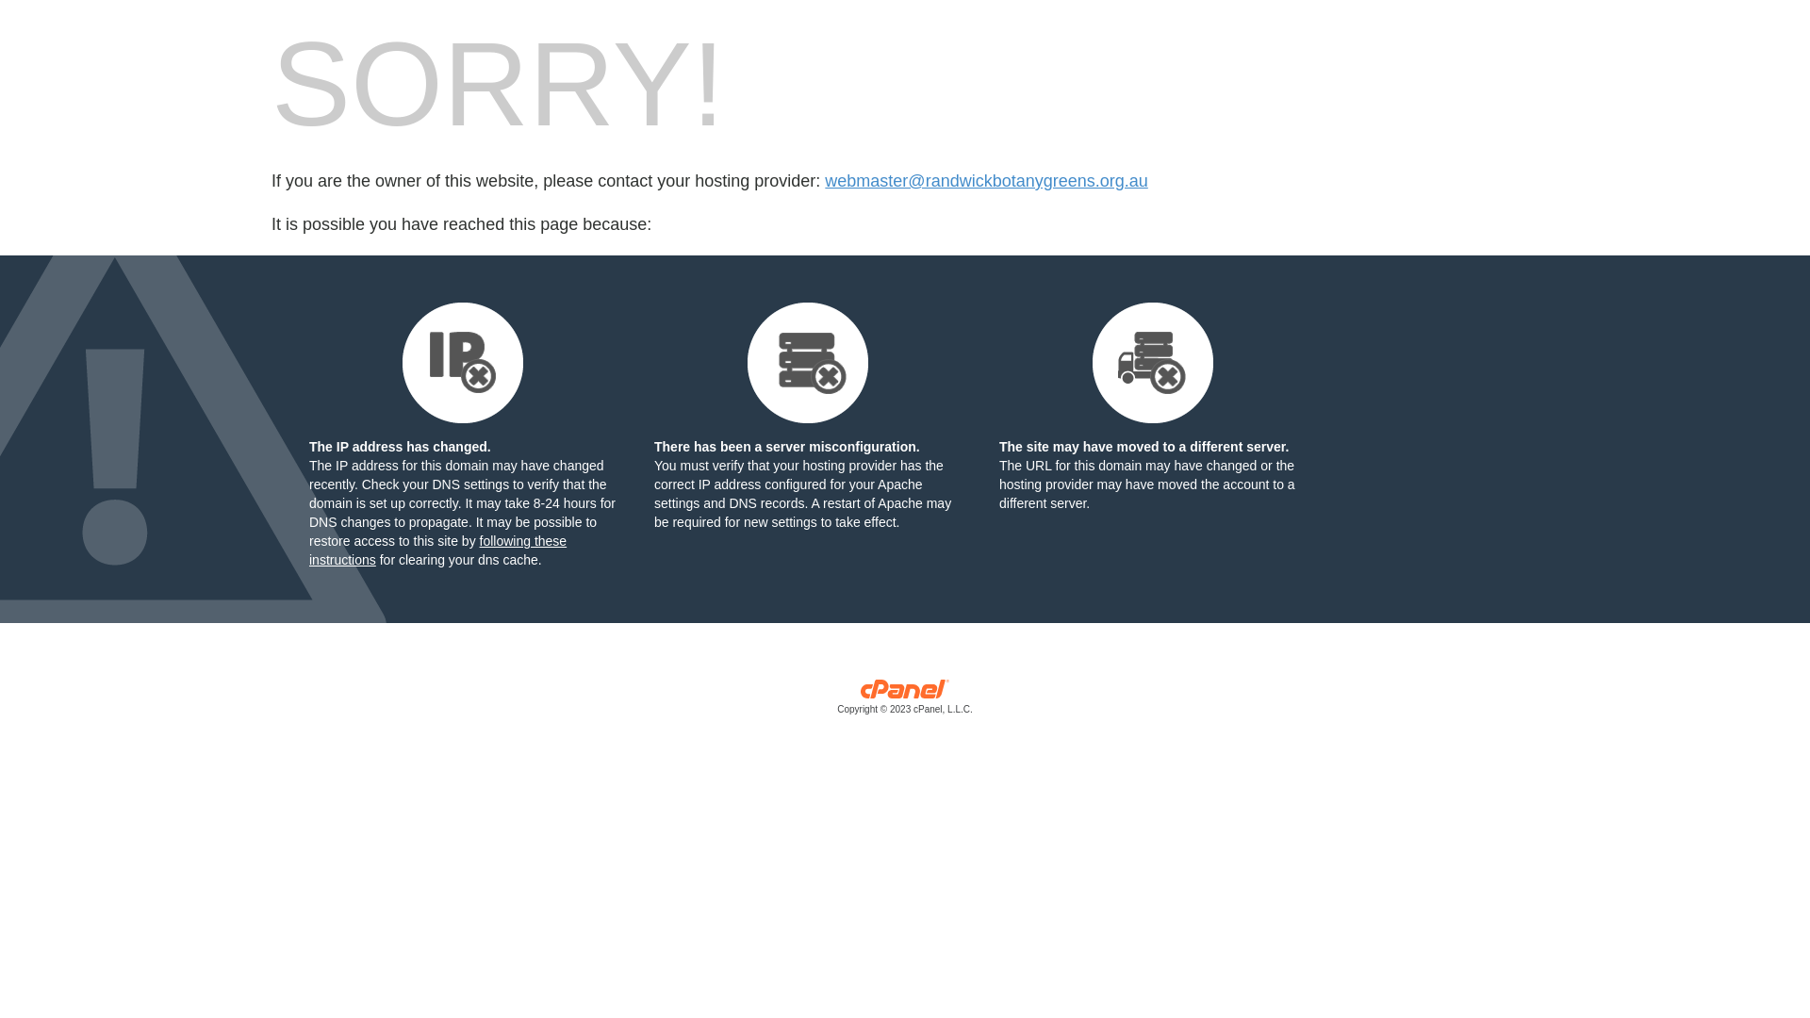 The height and width of the screenshot is (1018, 1810). I want to click on webmaster@randwickbotanygreens.org.au, so click(986, 181).